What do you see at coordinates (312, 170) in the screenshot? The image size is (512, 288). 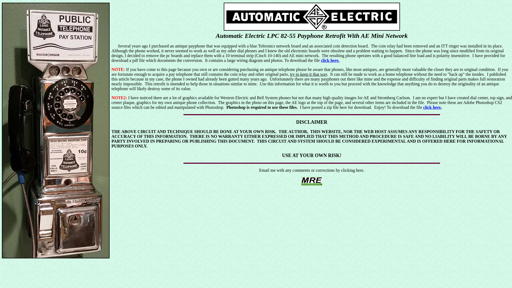 I see `Email me with any comments or corrections by clicking here.` at bounding box center [312, 170].